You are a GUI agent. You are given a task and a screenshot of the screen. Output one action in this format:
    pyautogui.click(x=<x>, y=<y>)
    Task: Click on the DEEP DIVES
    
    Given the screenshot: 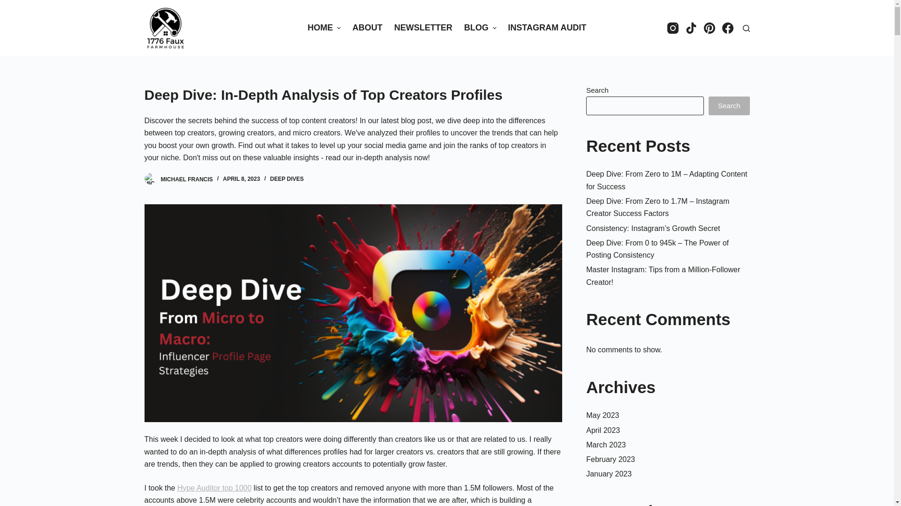 What is the action you would take?
    pyautogui.click(x=287, y=179)
    